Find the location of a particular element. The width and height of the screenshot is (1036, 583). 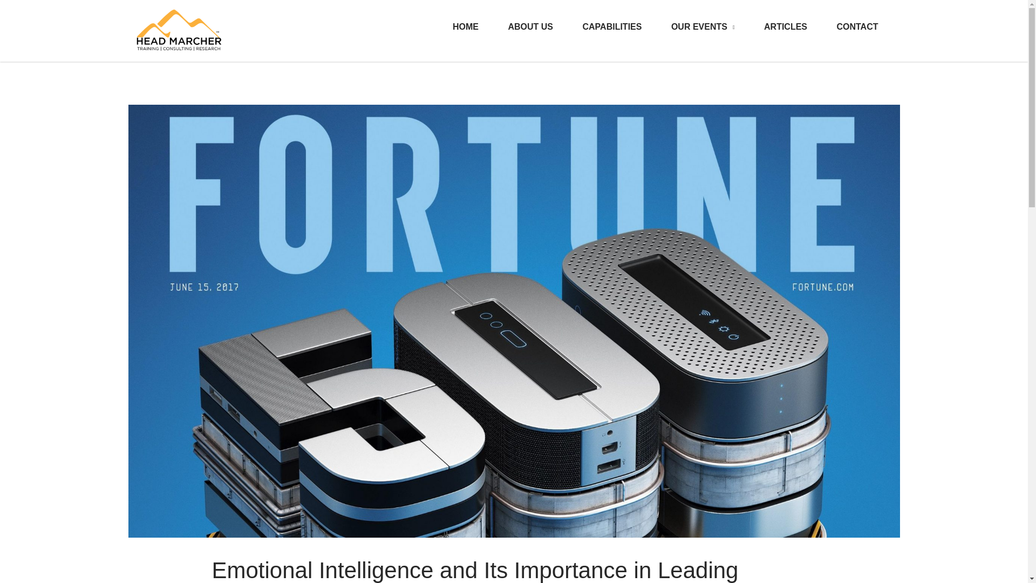

CONTACT is located at coordinates (857, 27).